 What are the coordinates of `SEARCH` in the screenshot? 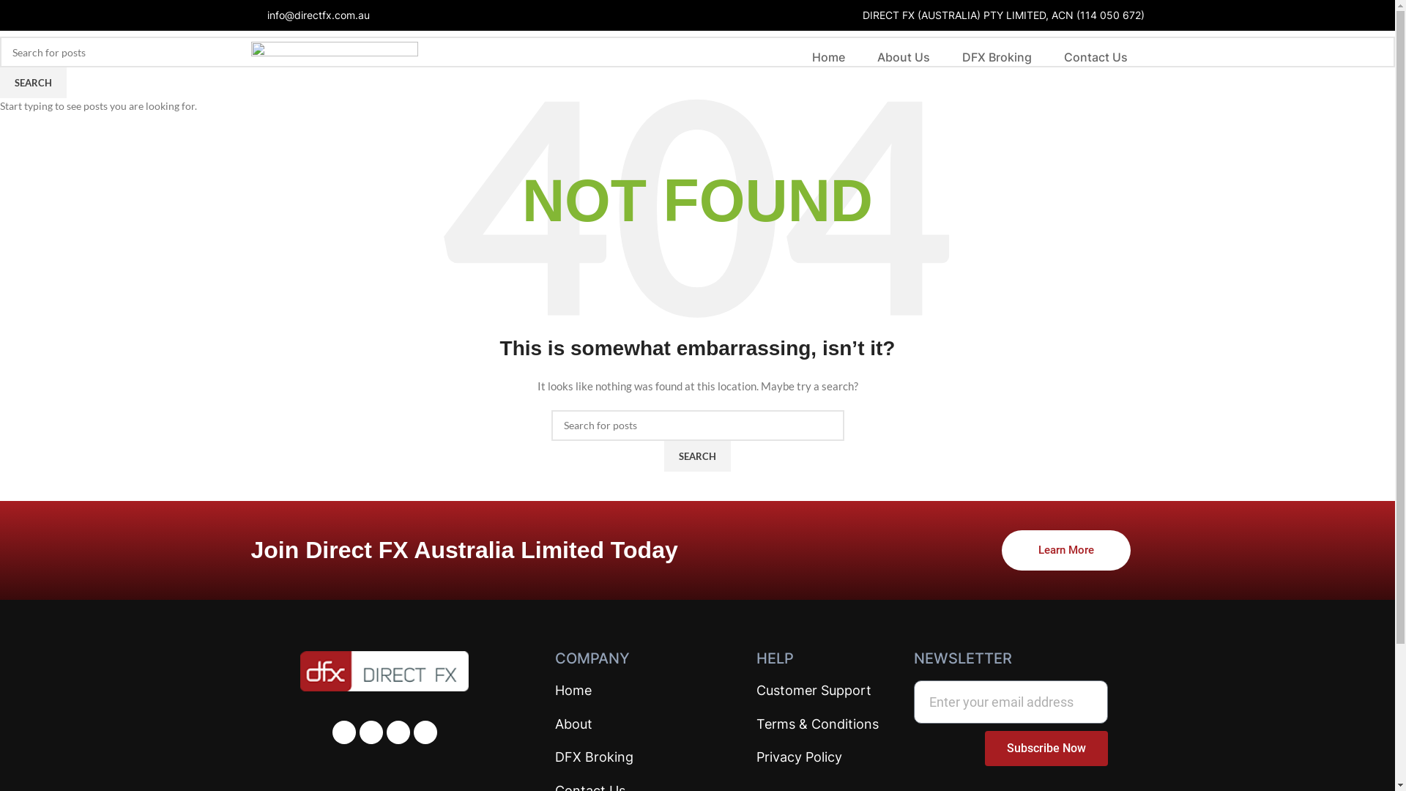 It's located at (34, 83).